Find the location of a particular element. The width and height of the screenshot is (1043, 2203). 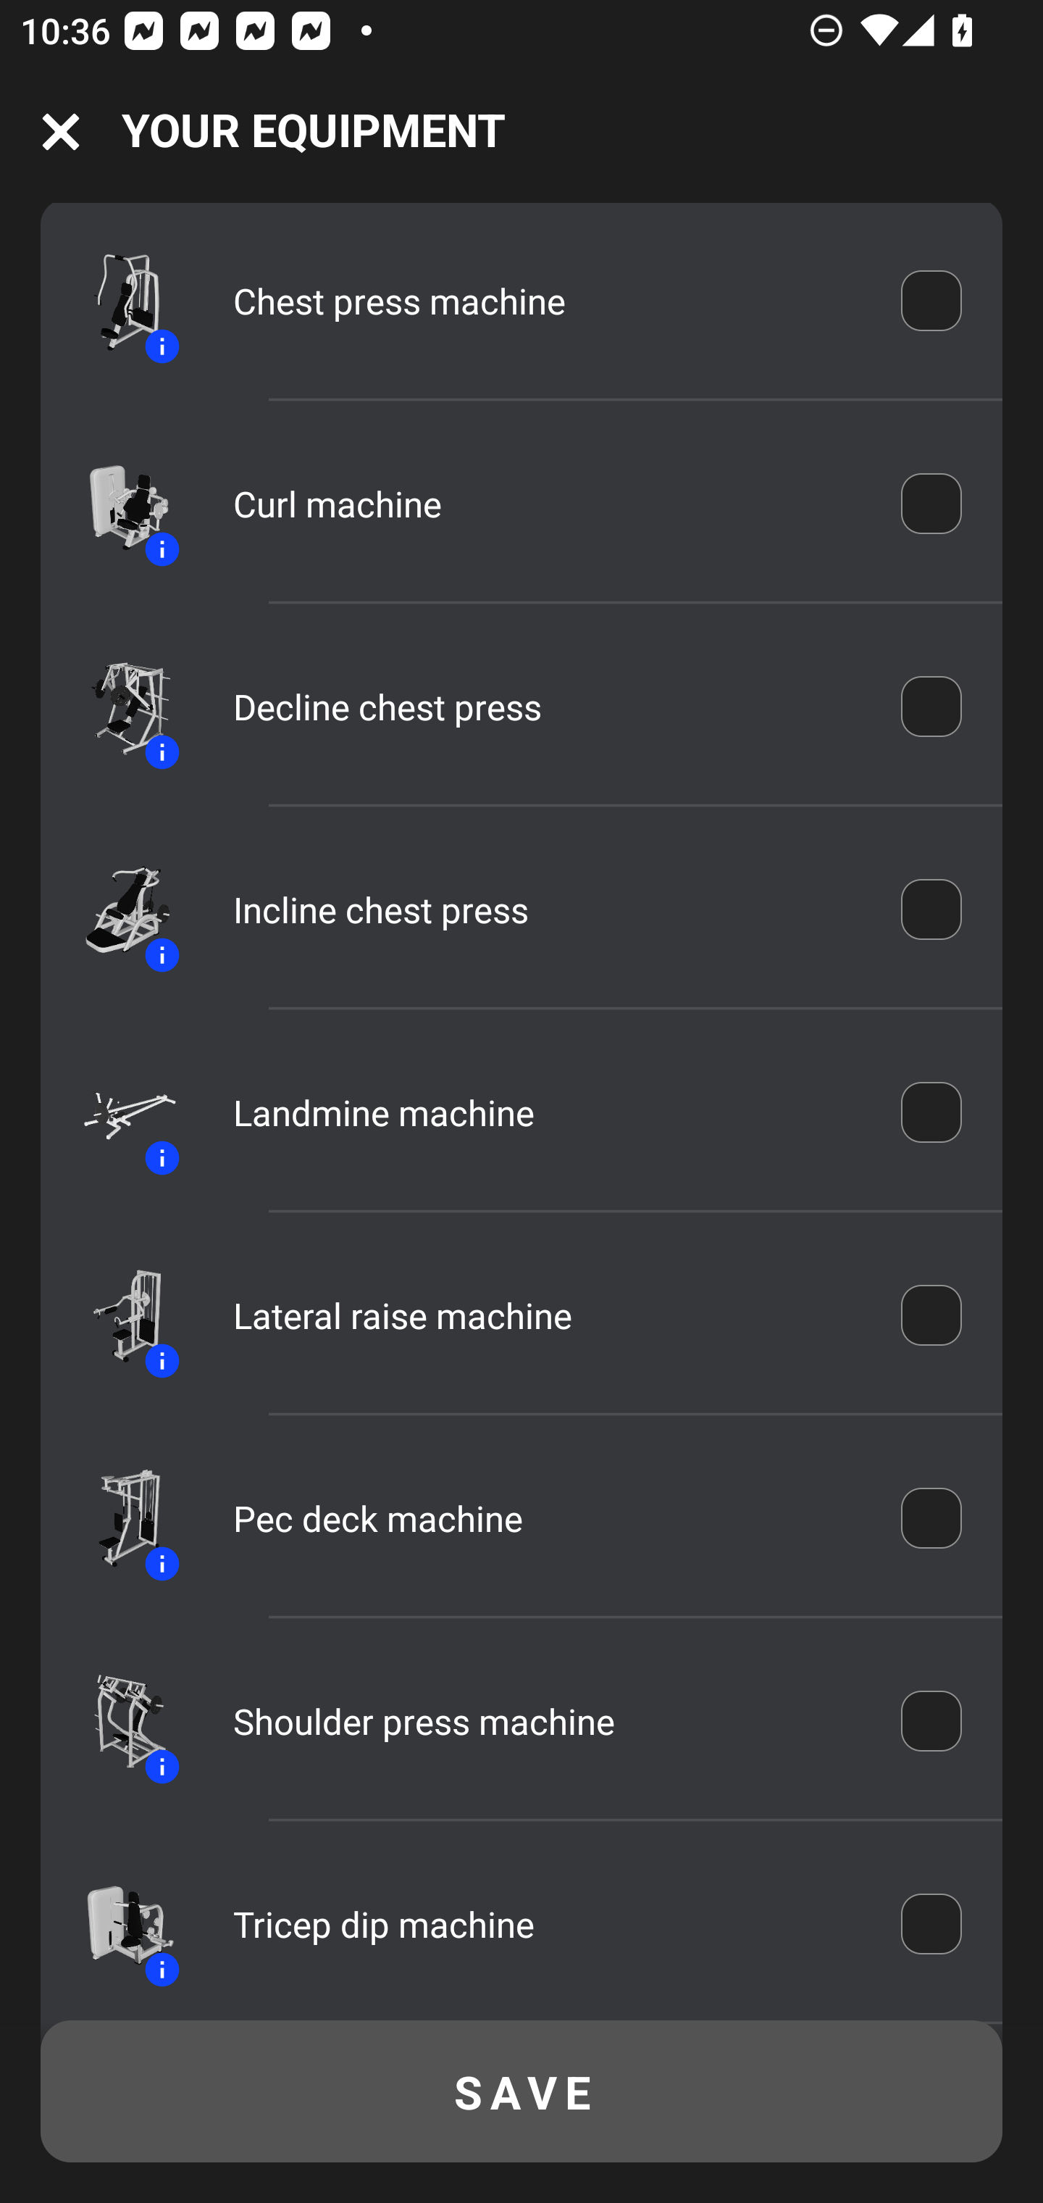

Equipment icon Information icon is located at coordinates (117, 1519).